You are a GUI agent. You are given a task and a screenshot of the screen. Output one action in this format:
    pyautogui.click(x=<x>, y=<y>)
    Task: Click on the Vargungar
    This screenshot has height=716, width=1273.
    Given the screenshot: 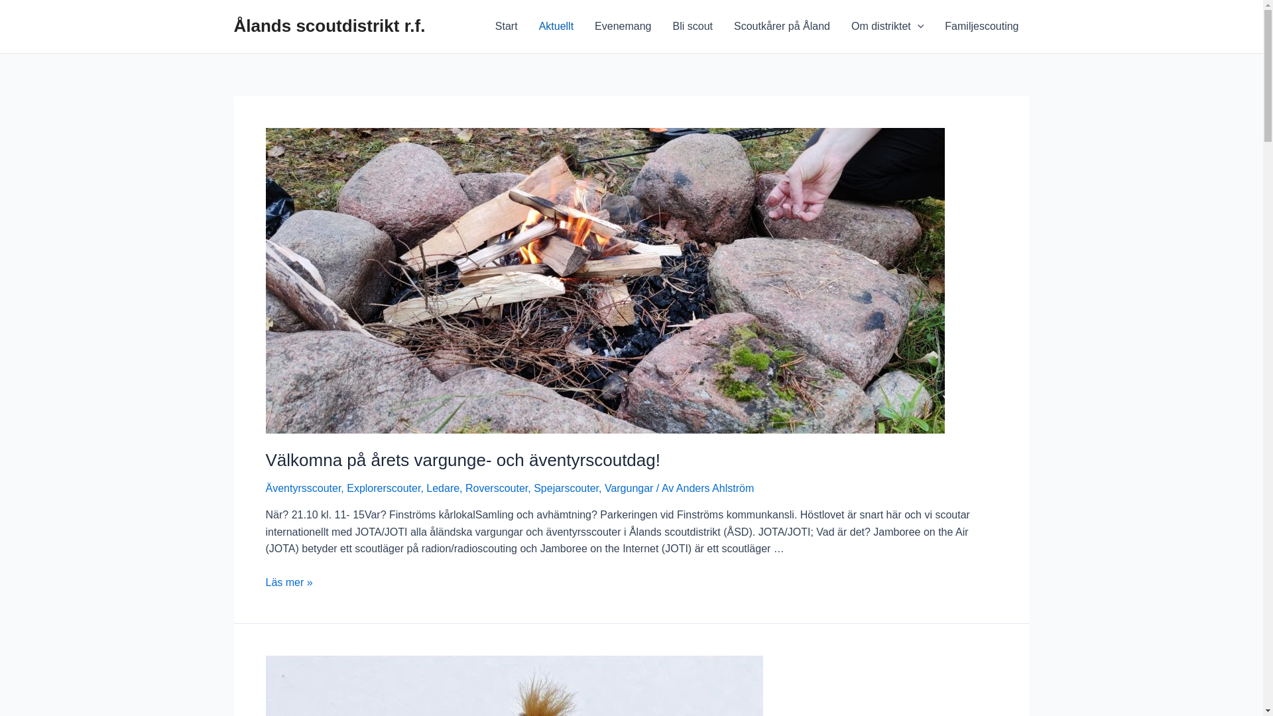 What is the action you would take?
    pyautogui.click(x=629, y=488)
    